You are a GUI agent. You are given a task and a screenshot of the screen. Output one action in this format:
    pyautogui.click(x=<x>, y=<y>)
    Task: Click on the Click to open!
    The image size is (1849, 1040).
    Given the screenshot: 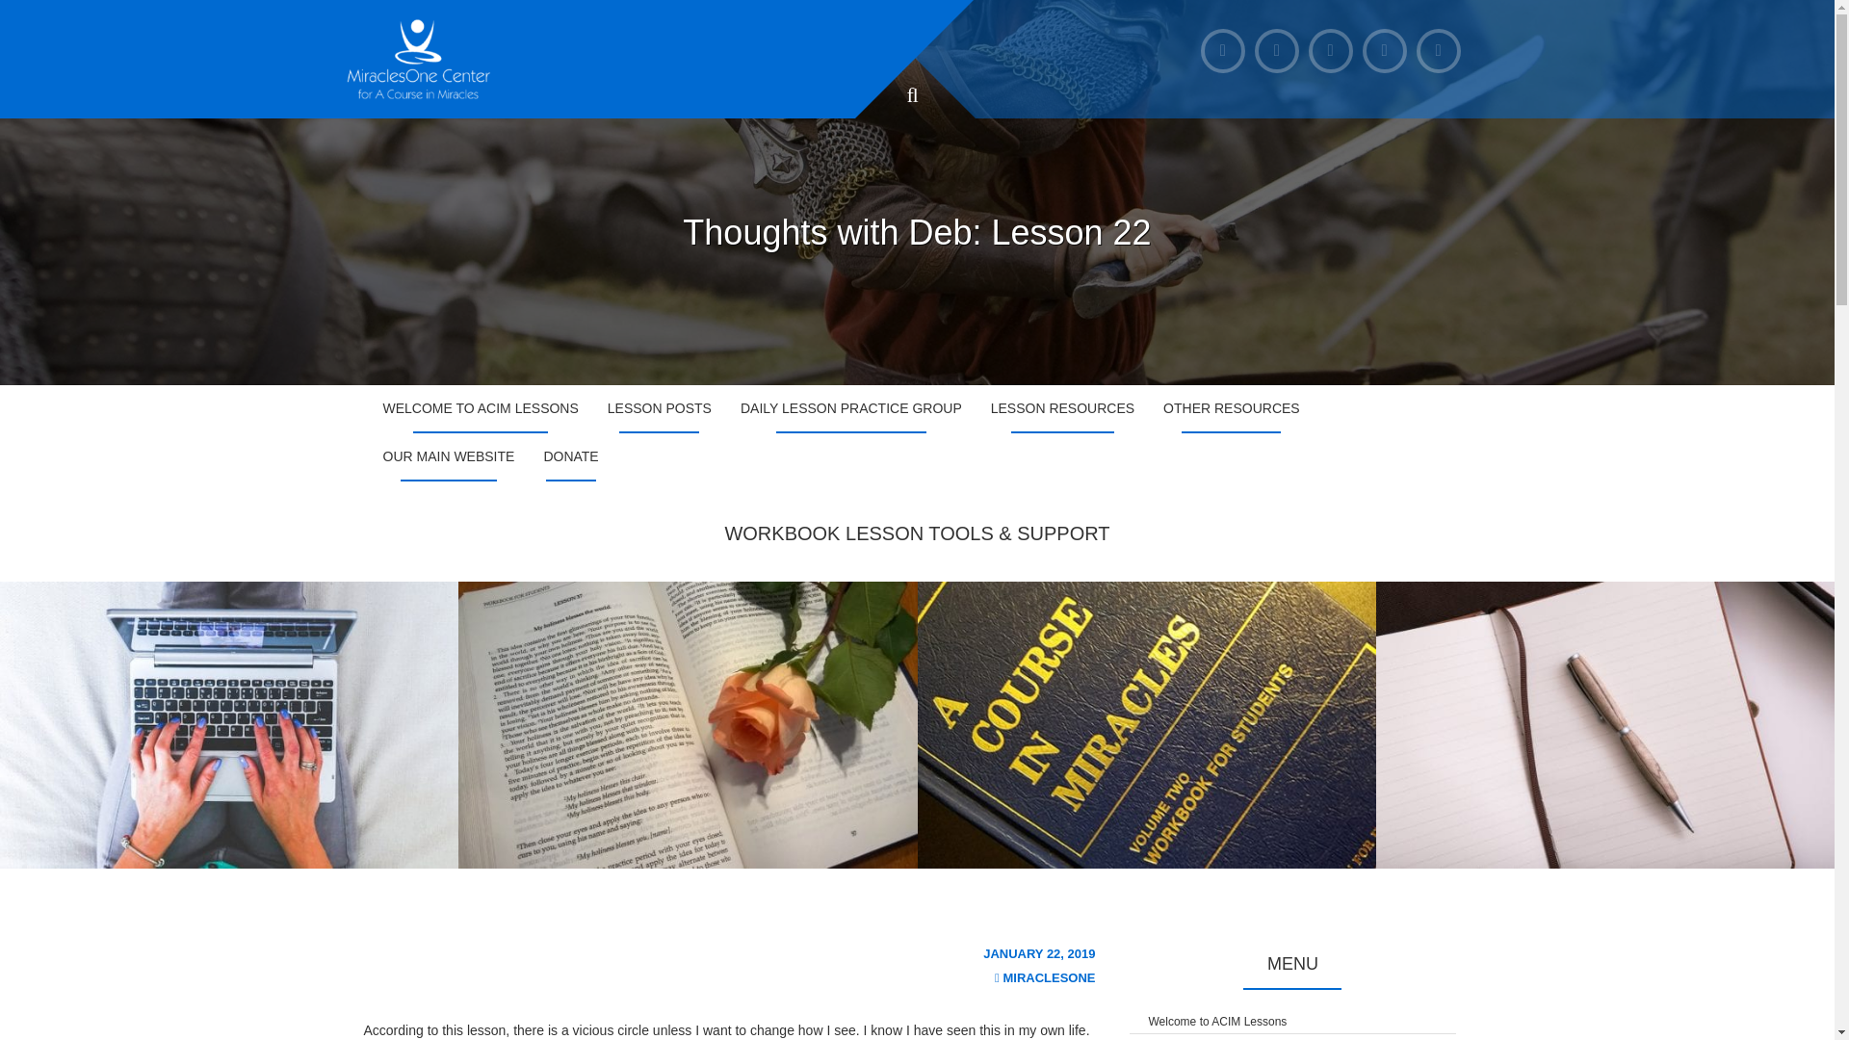 What is the action you would take?
    pyautogui.click(x=1292, y=1036)
    